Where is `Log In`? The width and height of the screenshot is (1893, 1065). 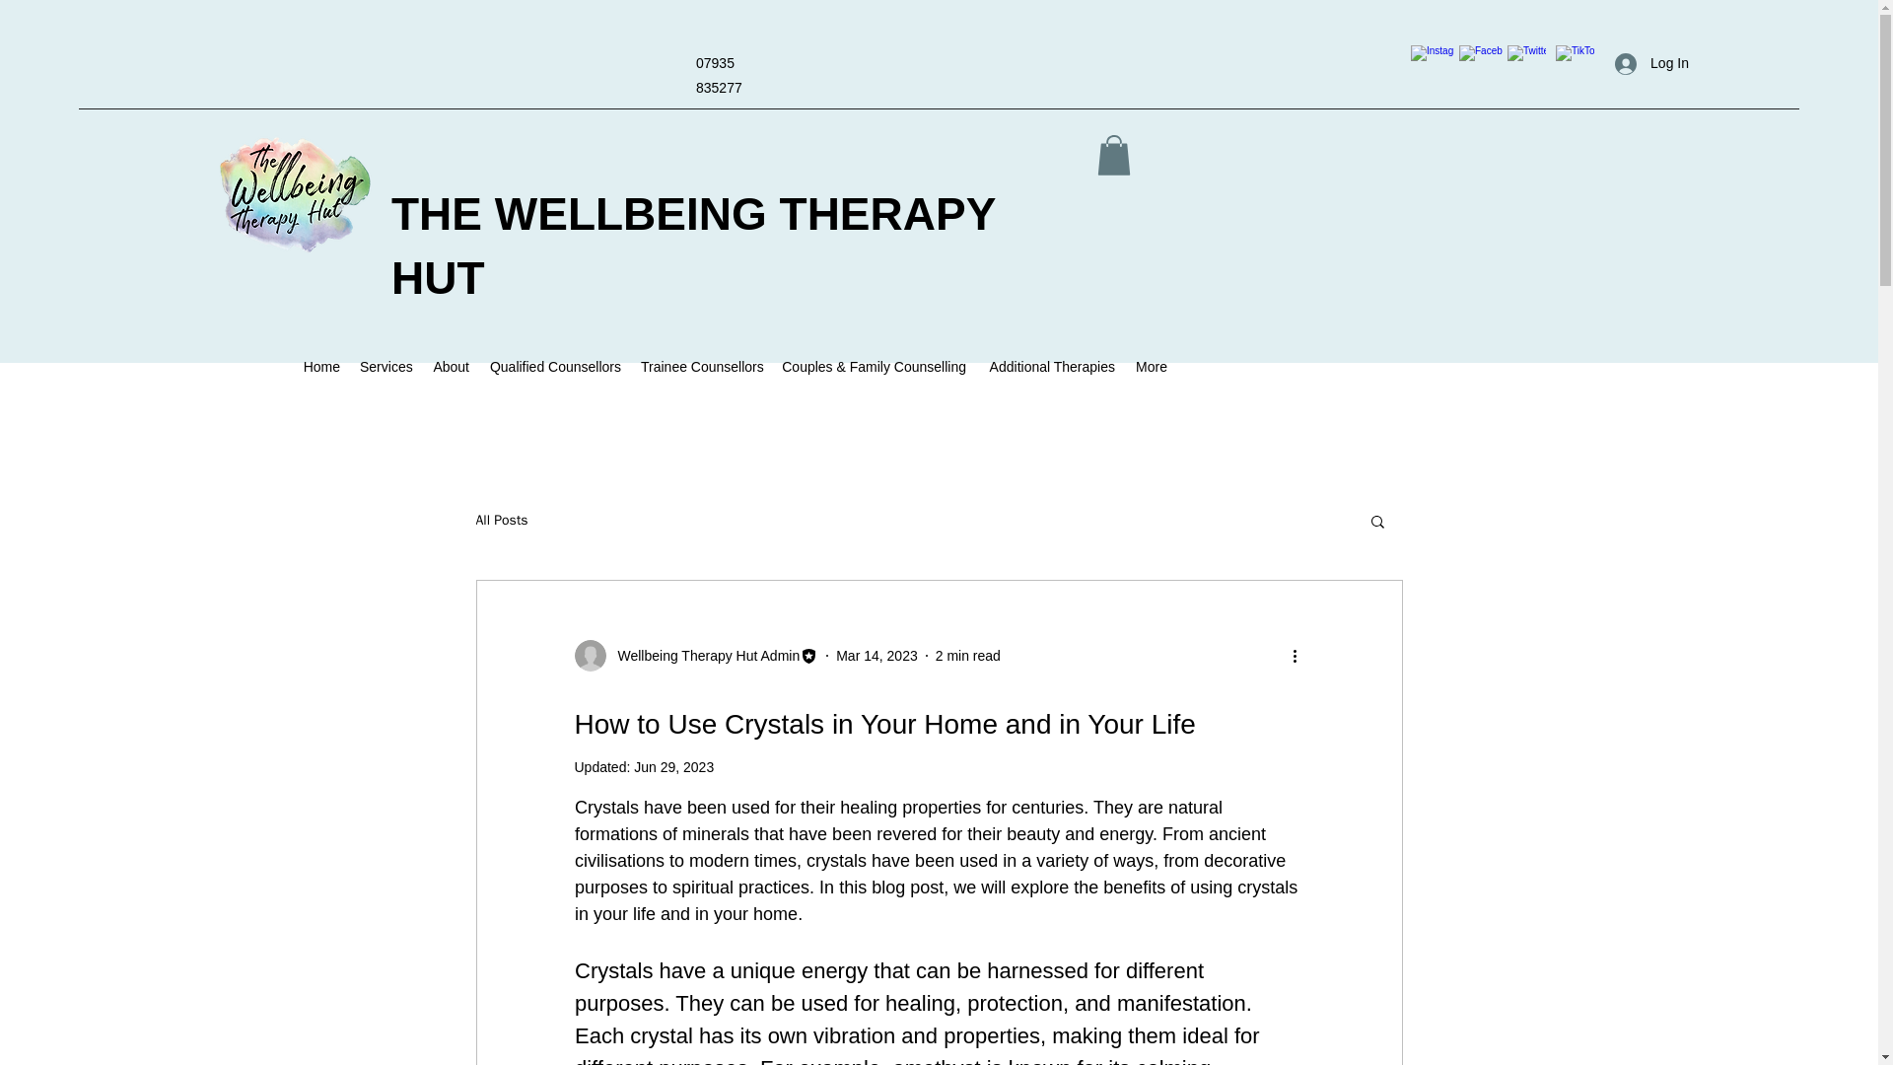 Log In is located at coordinates (1651, 63).